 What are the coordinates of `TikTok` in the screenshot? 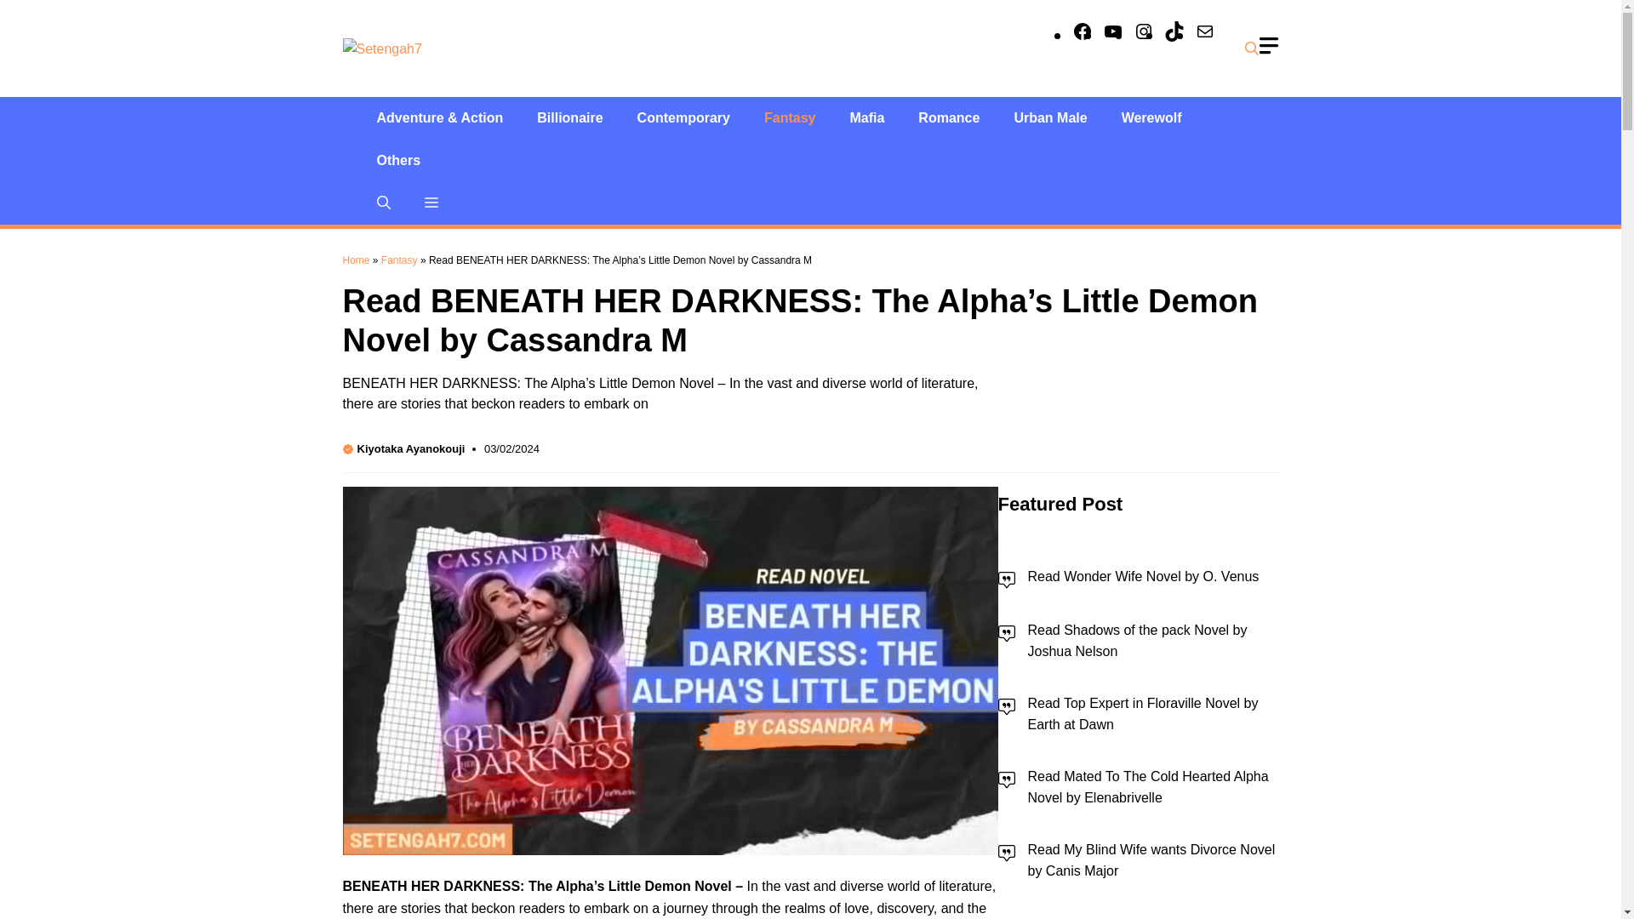 It's located at (1174, 34).